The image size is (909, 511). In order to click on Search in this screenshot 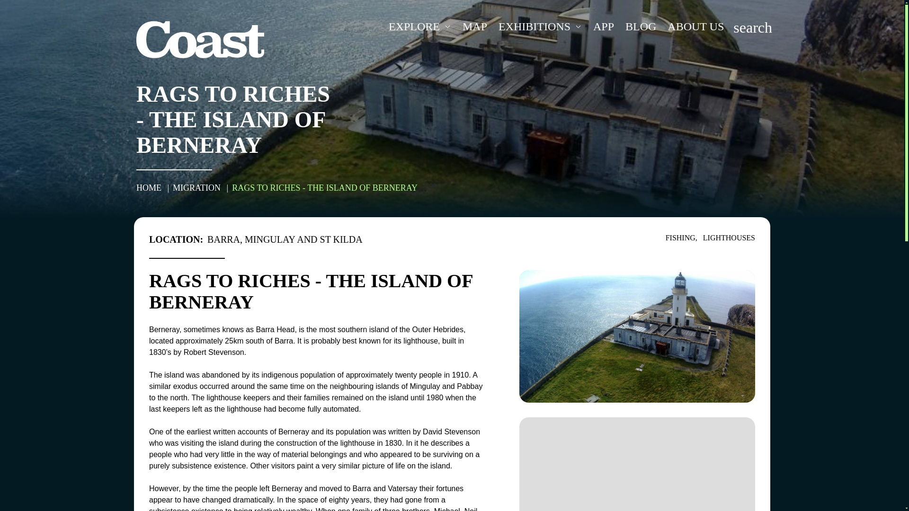, I will do `click(753, 26)`.